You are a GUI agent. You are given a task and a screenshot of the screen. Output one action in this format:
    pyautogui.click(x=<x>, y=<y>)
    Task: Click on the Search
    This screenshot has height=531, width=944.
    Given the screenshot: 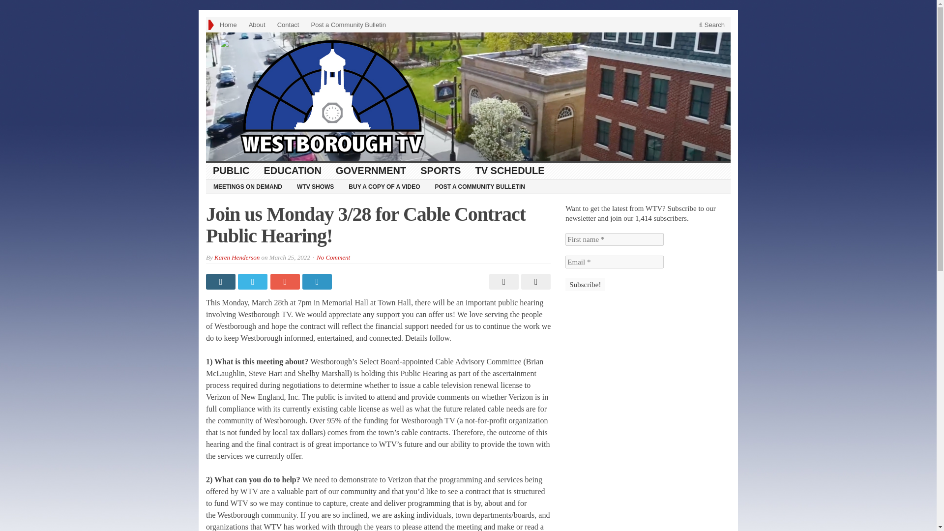 What is the action you would take?
    pyautogui.click(x=712, y=25)
    